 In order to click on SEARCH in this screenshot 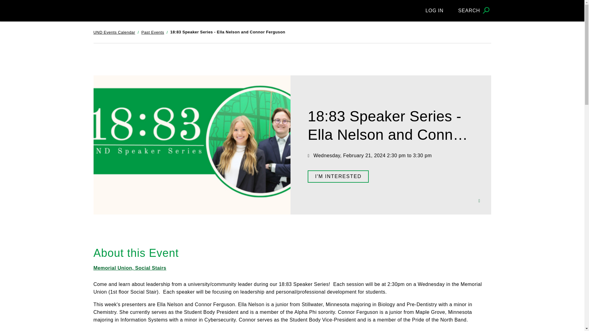, I will do `click(475, 10)`.